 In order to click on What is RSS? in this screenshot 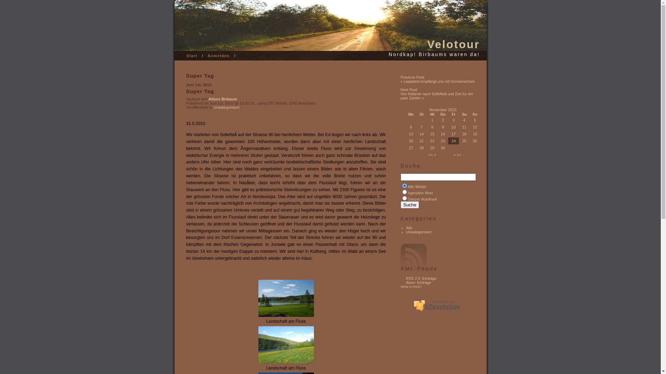, I will do `click(411, 287)`.